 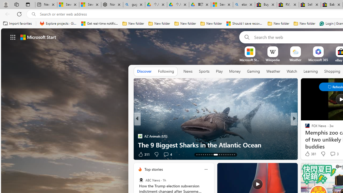 What do you see at coordinates (332, 154) in the screenshot?
I see `View comments 10 Comment` at bounding box center [332, 154].